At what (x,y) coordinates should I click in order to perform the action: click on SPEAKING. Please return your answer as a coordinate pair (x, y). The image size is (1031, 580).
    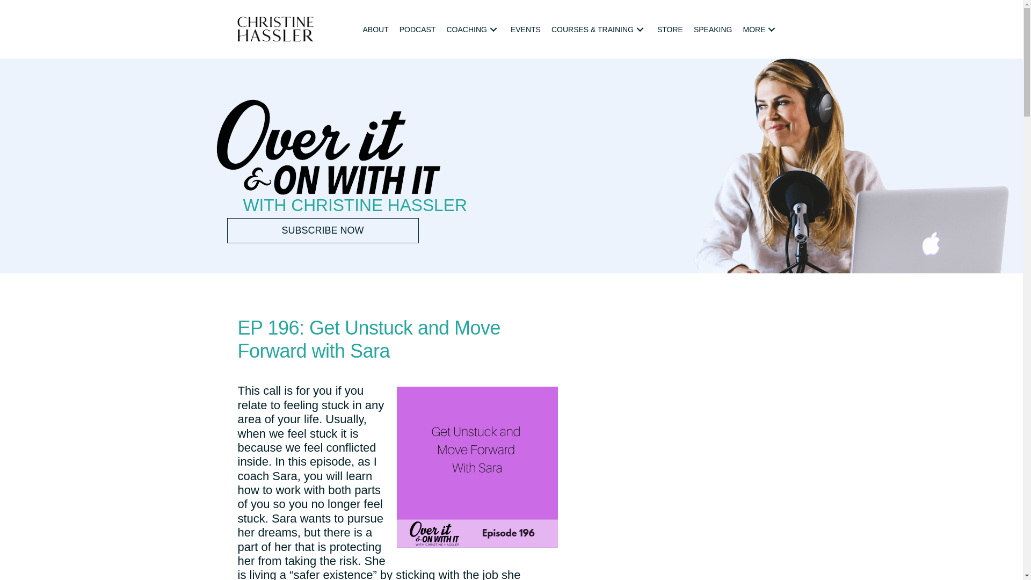
    Looking at the image, I should click on (713, 30).